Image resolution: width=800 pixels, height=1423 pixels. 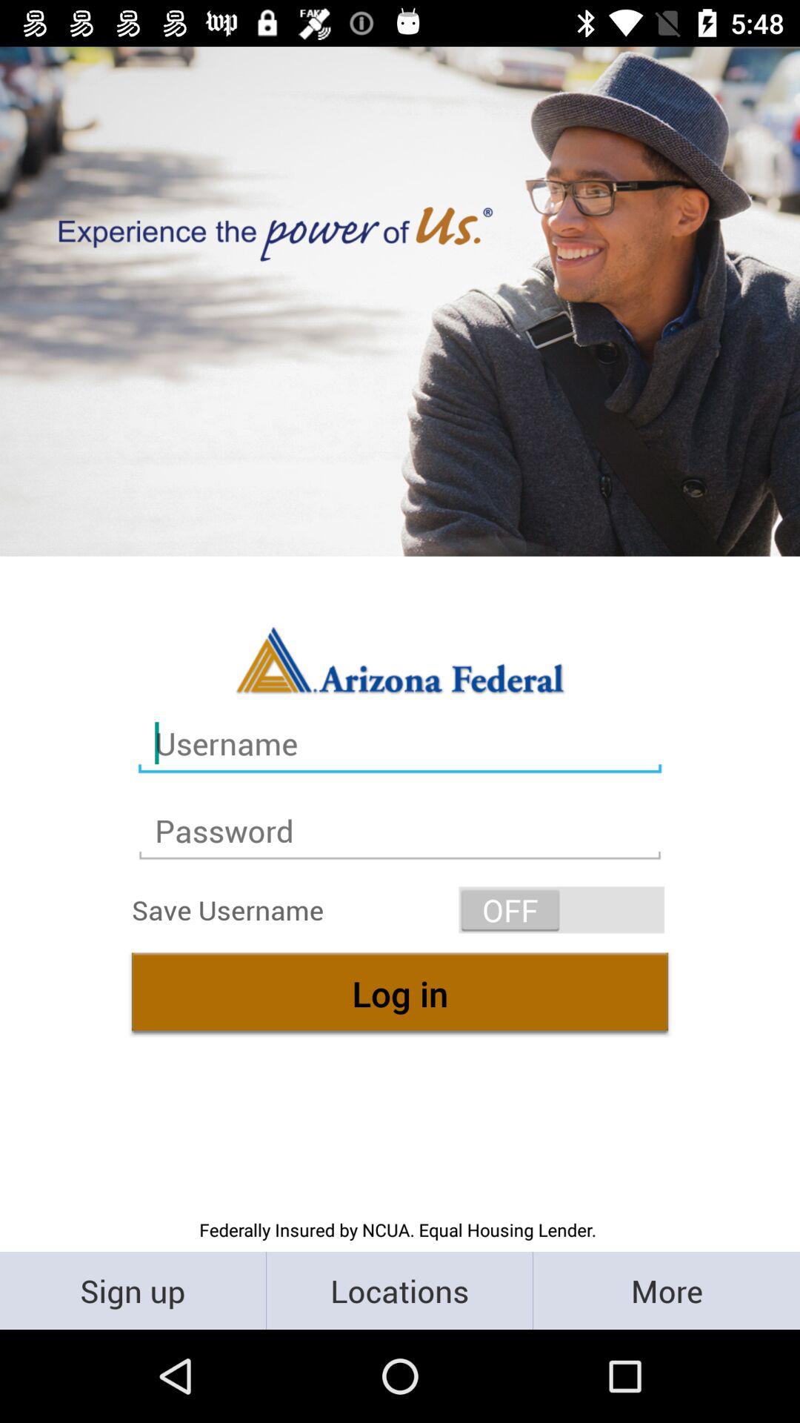 I want to click on select log in icon, so click(x=400, y=993).